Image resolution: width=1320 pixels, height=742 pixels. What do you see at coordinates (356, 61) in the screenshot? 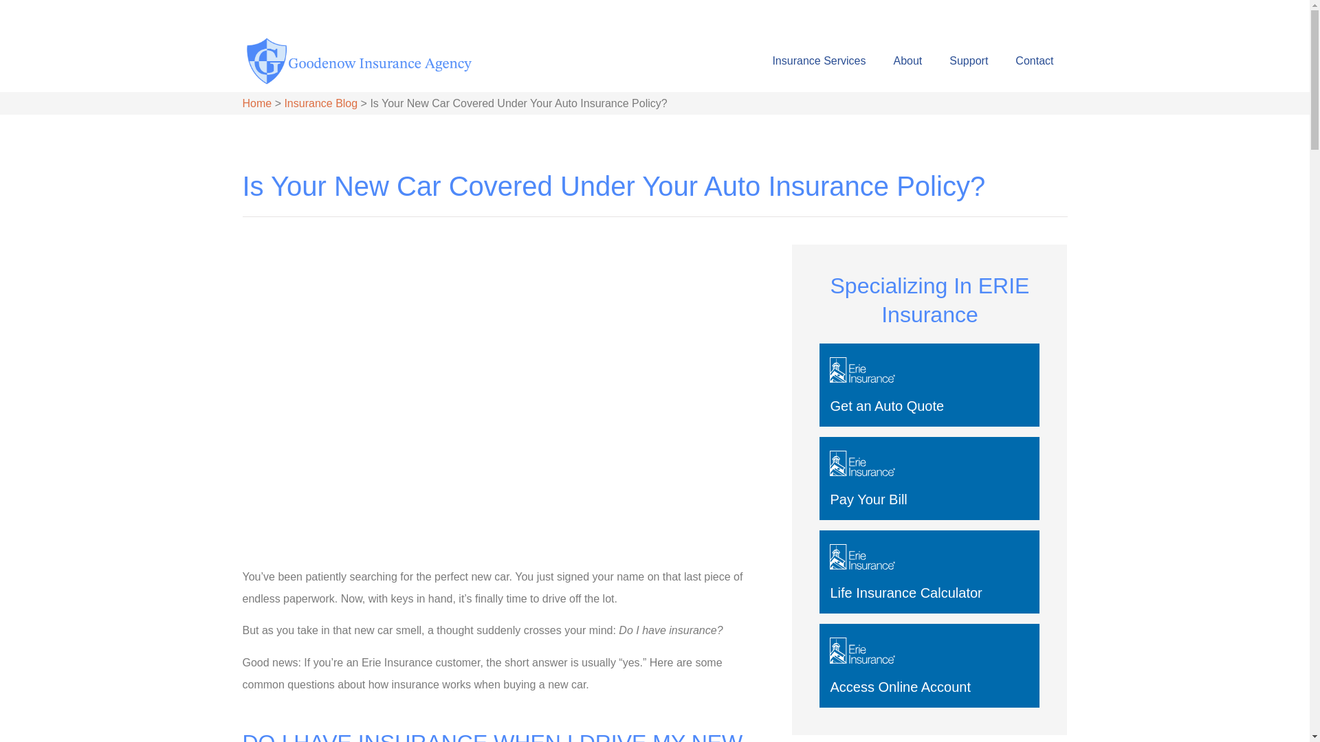
I see `goodenow-logo` at bounding box center [356, 61].